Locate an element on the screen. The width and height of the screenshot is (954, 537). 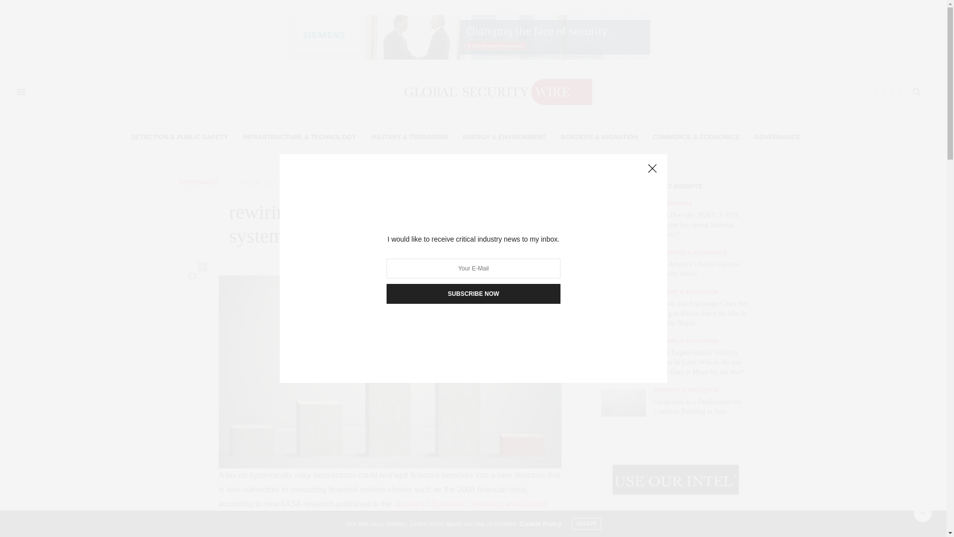
GOVERNANCE is located at coordinates (777, 137).